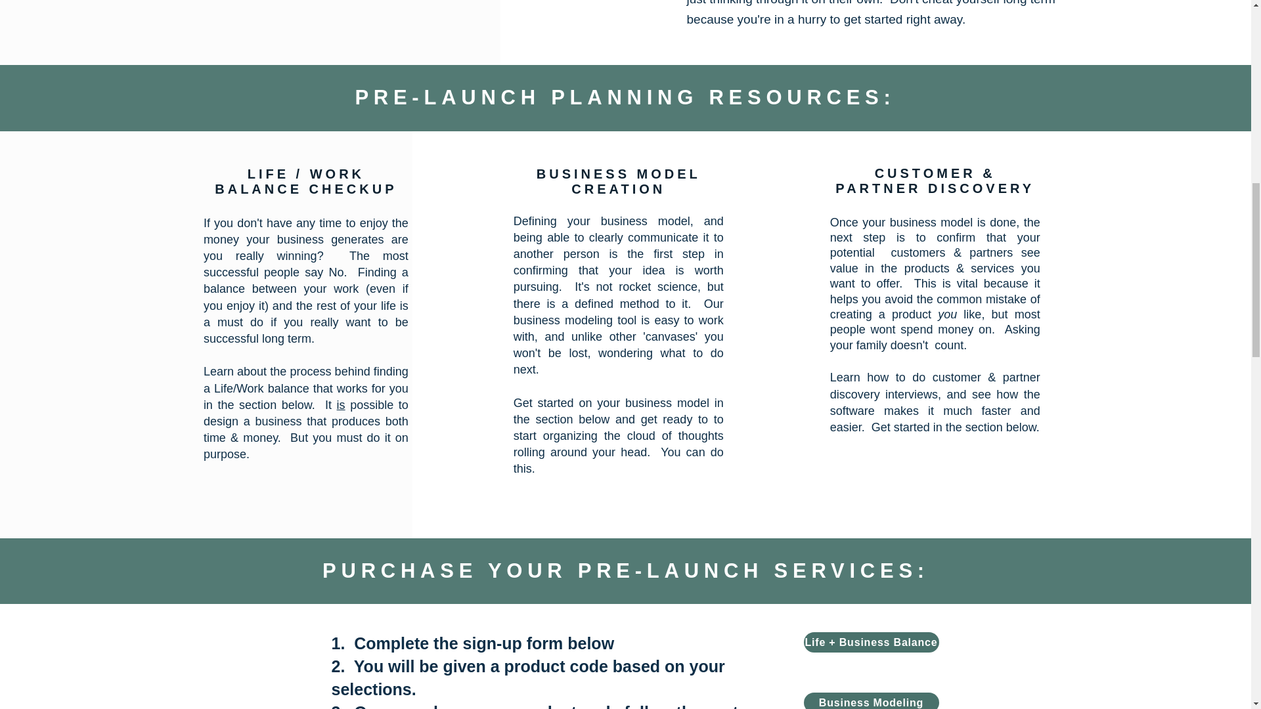  What do you see at coordinates (872, 701) in the screenshot?
I see `Business Modeling` at bounding box center [872, 701].